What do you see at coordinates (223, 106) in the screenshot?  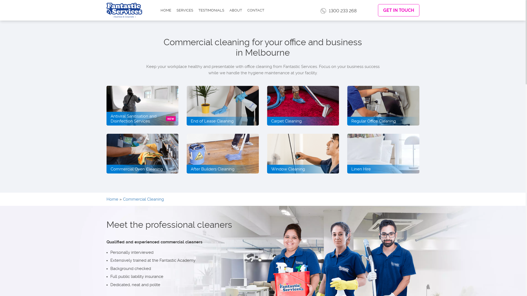 I see `End of Lease Cleaning` at bounding box center [223, 106].